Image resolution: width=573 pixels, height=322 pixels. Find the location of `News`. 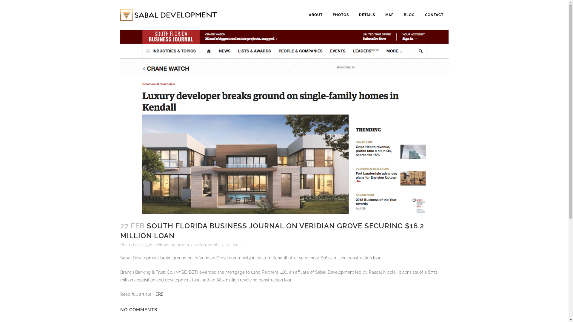

News is located at coordinates (163, 245).